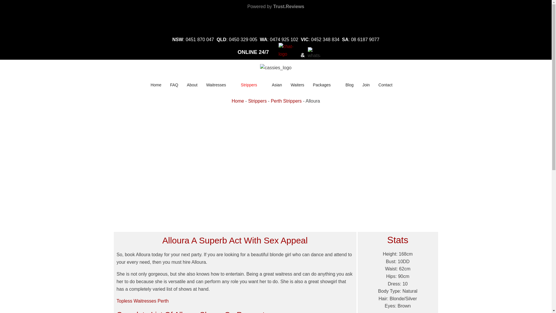 Image resolution: width=556 pixels, height=313 pixels. I want to click on About, so click(192, 85).